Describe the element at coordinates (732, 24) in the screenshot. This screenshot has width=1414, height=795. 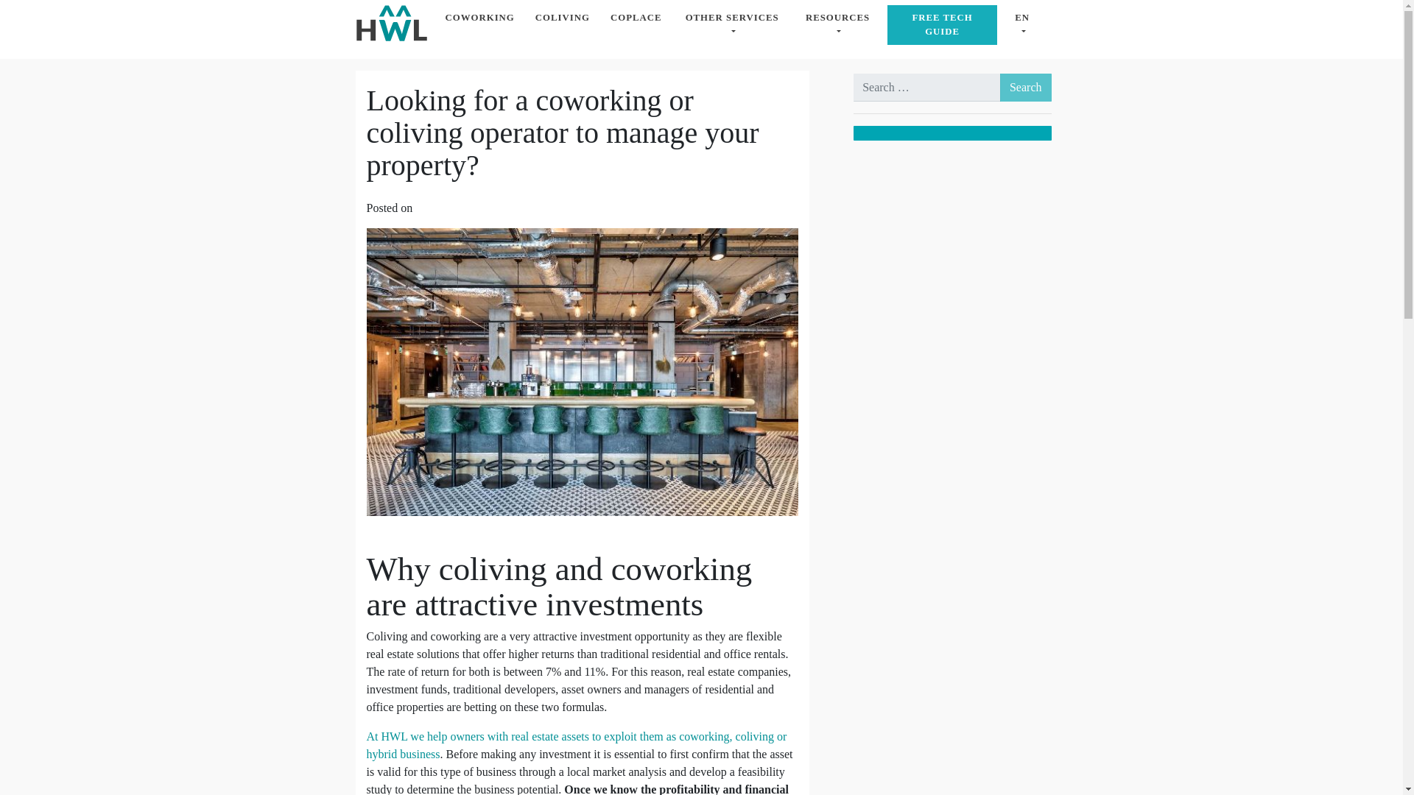
I see `Other Services` at that location.